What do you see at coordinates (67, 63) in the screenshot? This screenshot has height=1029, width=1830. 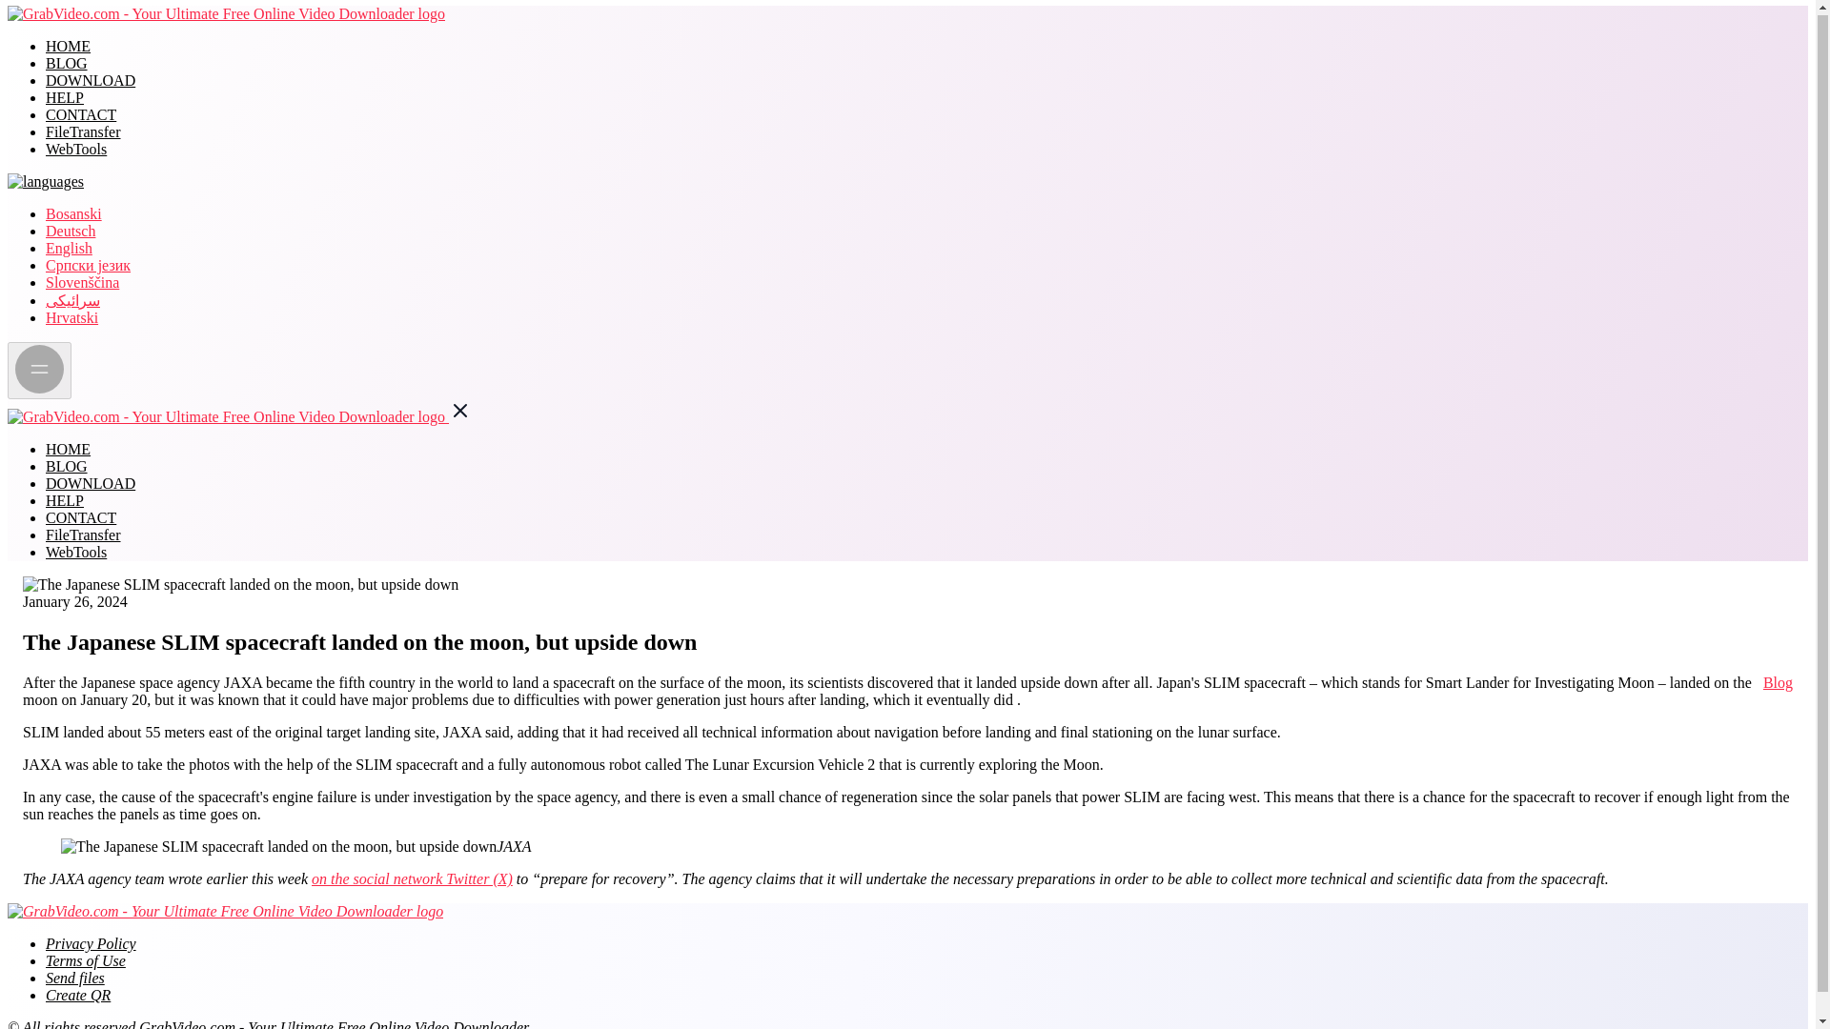 I see `BLOG` at bounding box center [67, 63].